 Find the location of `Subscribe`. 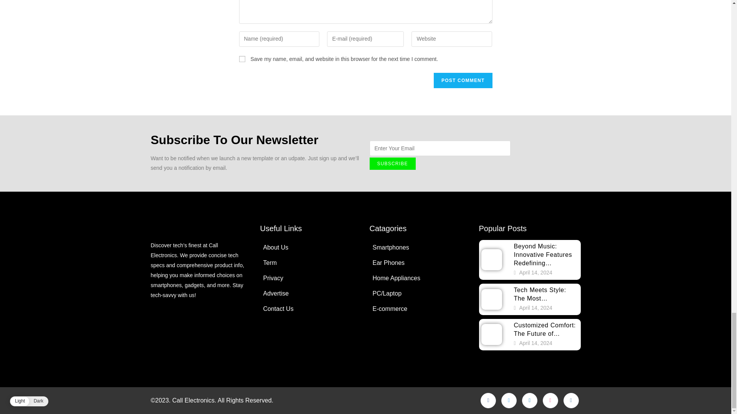

Subscribe is located at coordinates (392, 163).